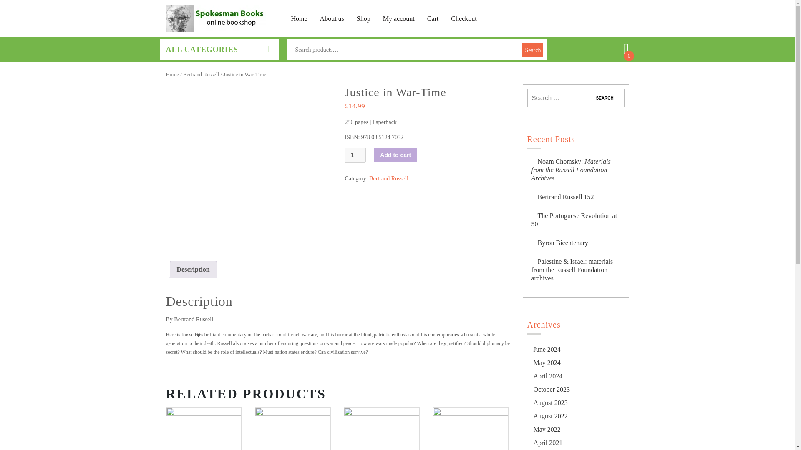  I want to click on Cart, so click(433, 18).